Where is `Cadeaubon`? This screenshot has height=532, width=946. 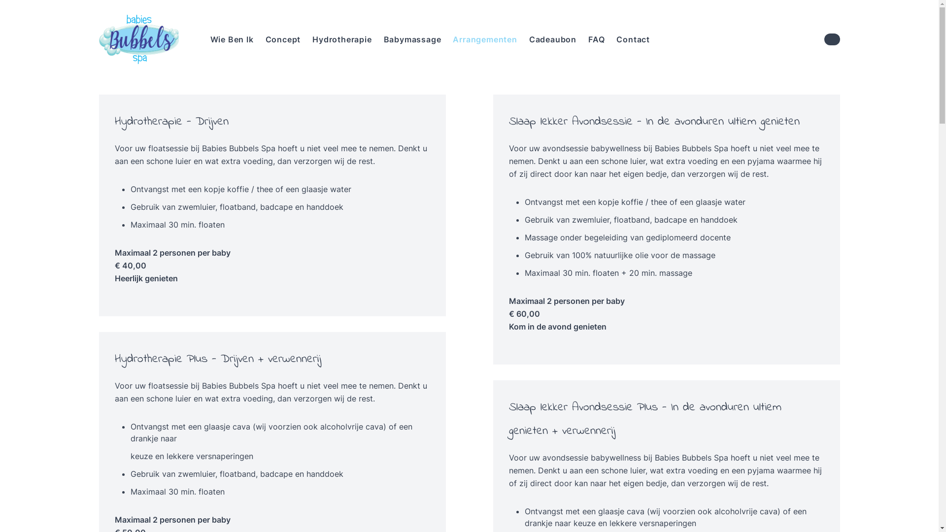 Cadeaubon is located at coordinates (553, 39).